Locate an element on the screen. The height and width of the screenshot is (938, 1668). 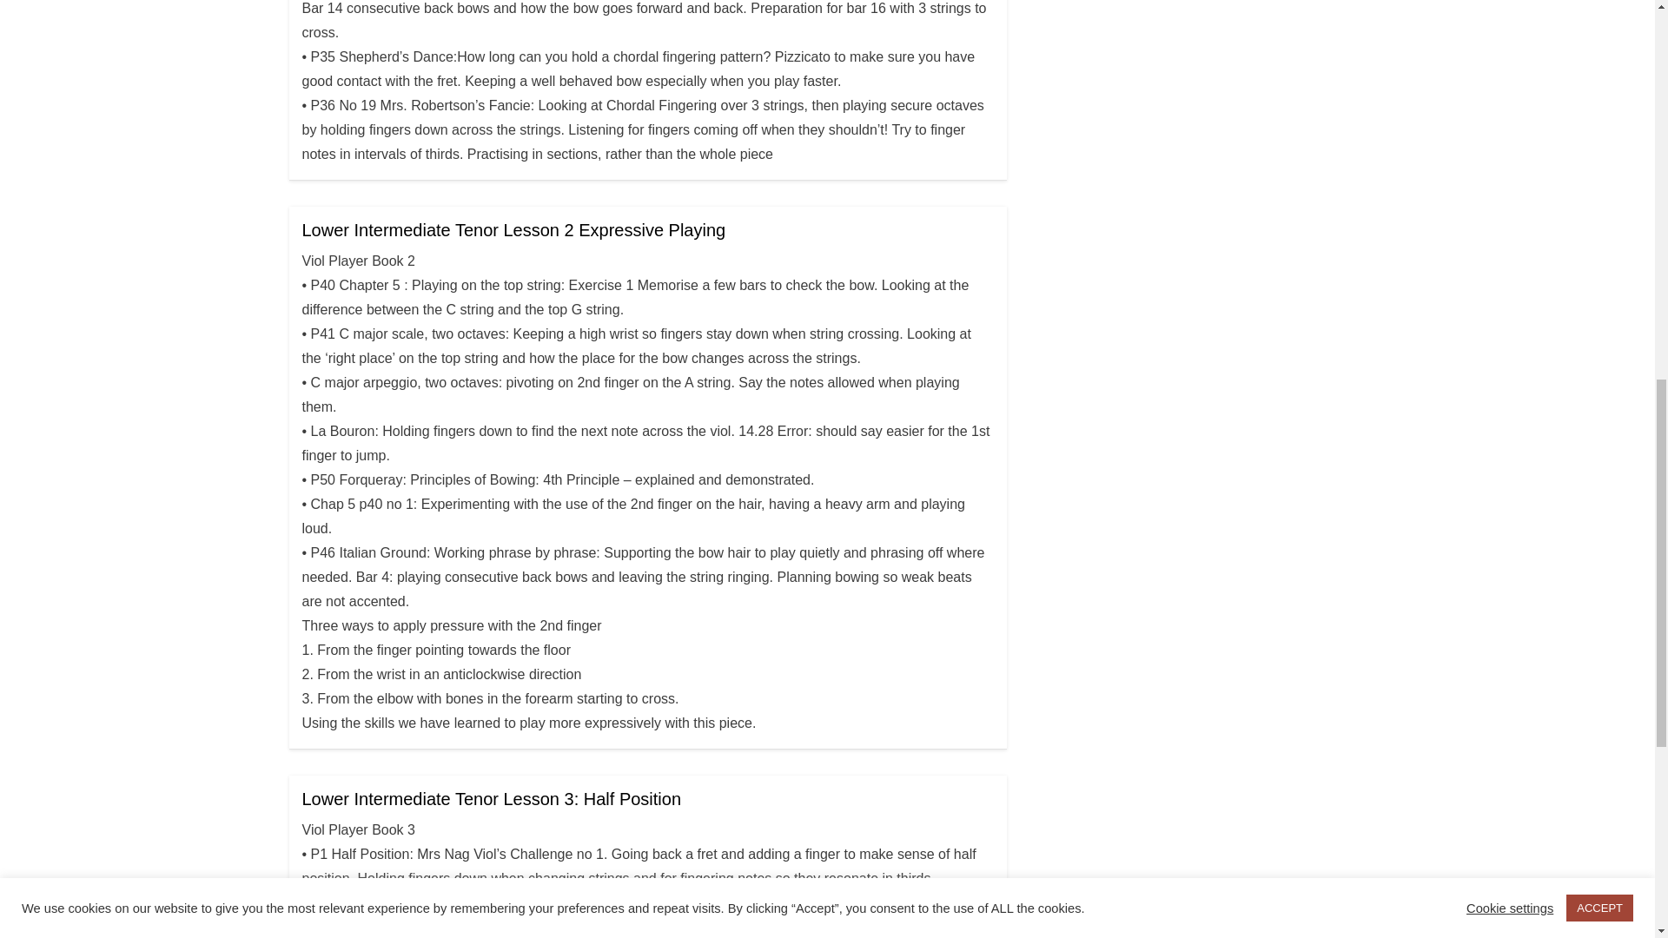
Lower Intermediate Tenor Lesson 2 Expressive Playing is located at coordinates (513, 229).